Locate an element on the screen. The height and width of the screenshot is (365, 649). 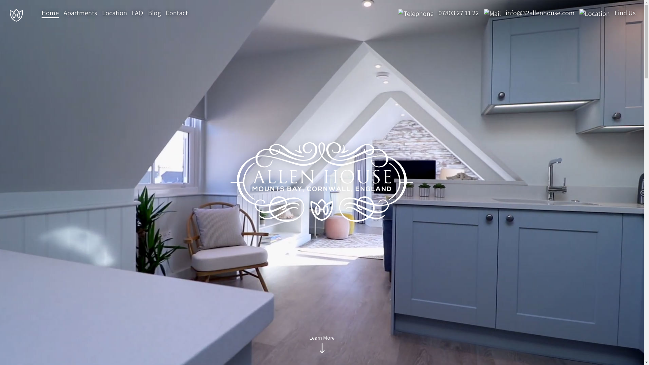
FAQ is located at coordinates (137, 14).